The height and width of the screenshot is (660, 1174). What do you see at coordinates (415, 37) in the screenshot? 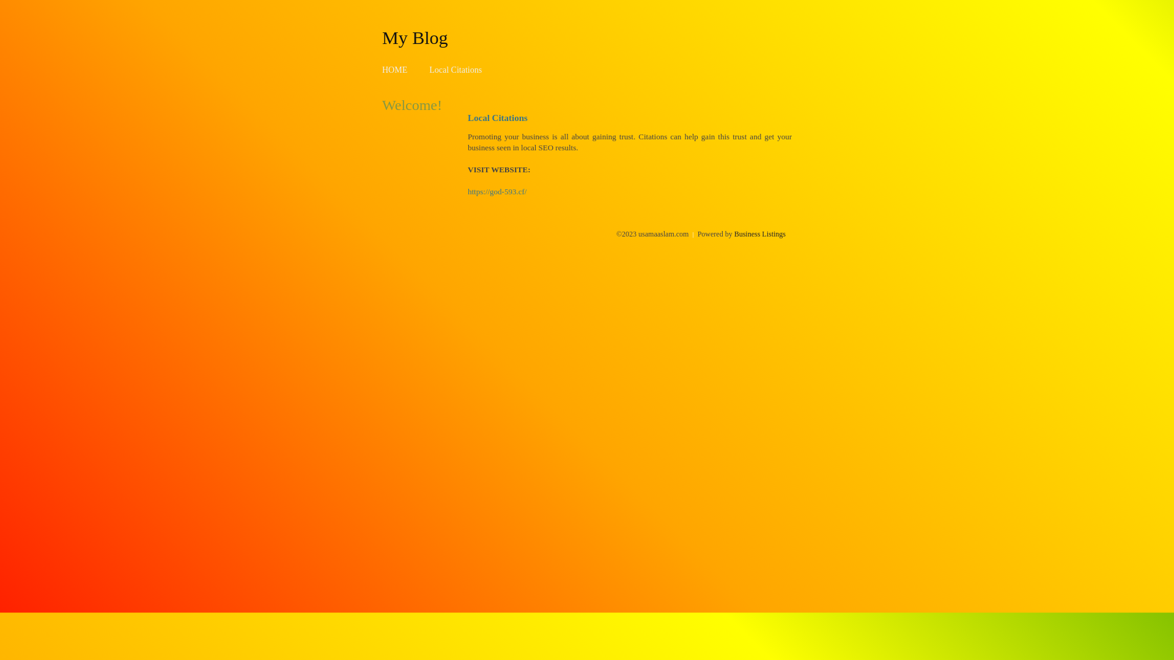
I see `My Blog` at bounding box center [415, 37].